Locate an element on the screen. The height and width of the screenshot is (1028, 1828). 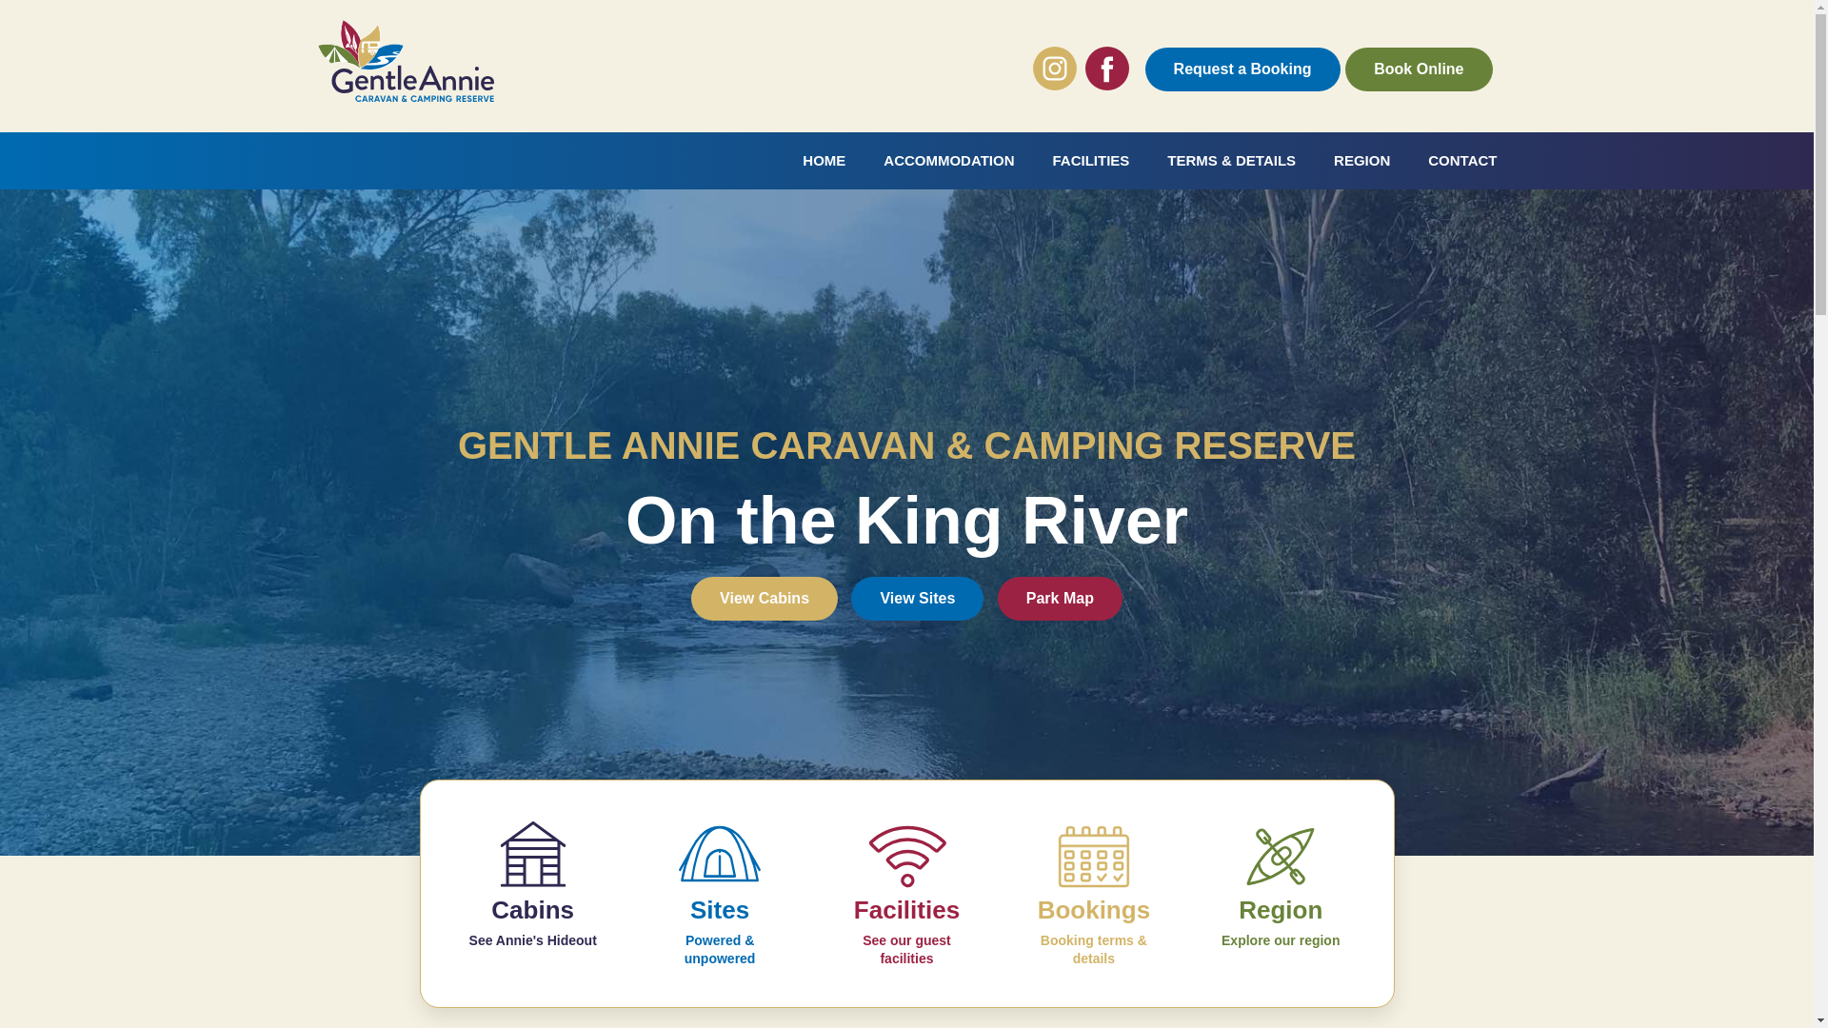
TERMS & DETAILS is located at coordinates (1232, 161).